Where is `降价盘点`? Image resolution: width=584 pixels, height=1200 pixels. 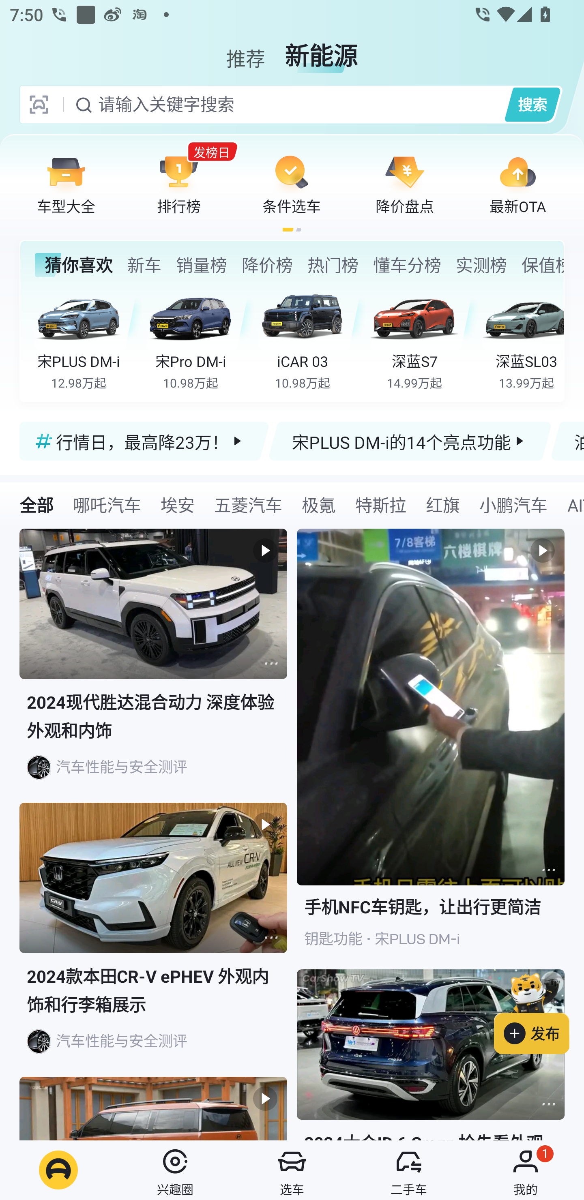 降价盘点 is located at coordinates (405, 184).